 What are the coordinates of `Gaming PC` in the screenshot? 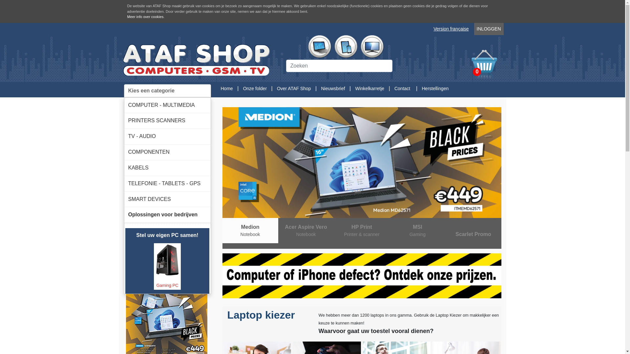 It's located at (167, 266).